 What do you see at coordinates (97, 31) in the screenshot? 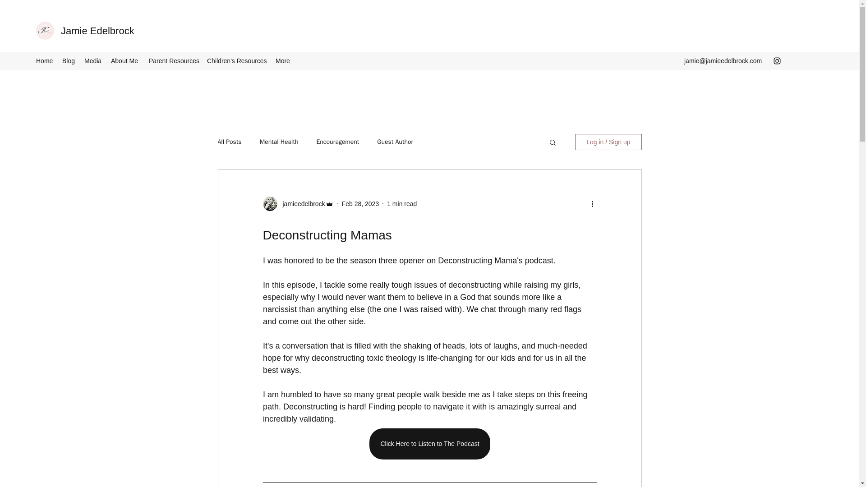
I see `Jamie Edelbrock` at bounding box center [97, 31].